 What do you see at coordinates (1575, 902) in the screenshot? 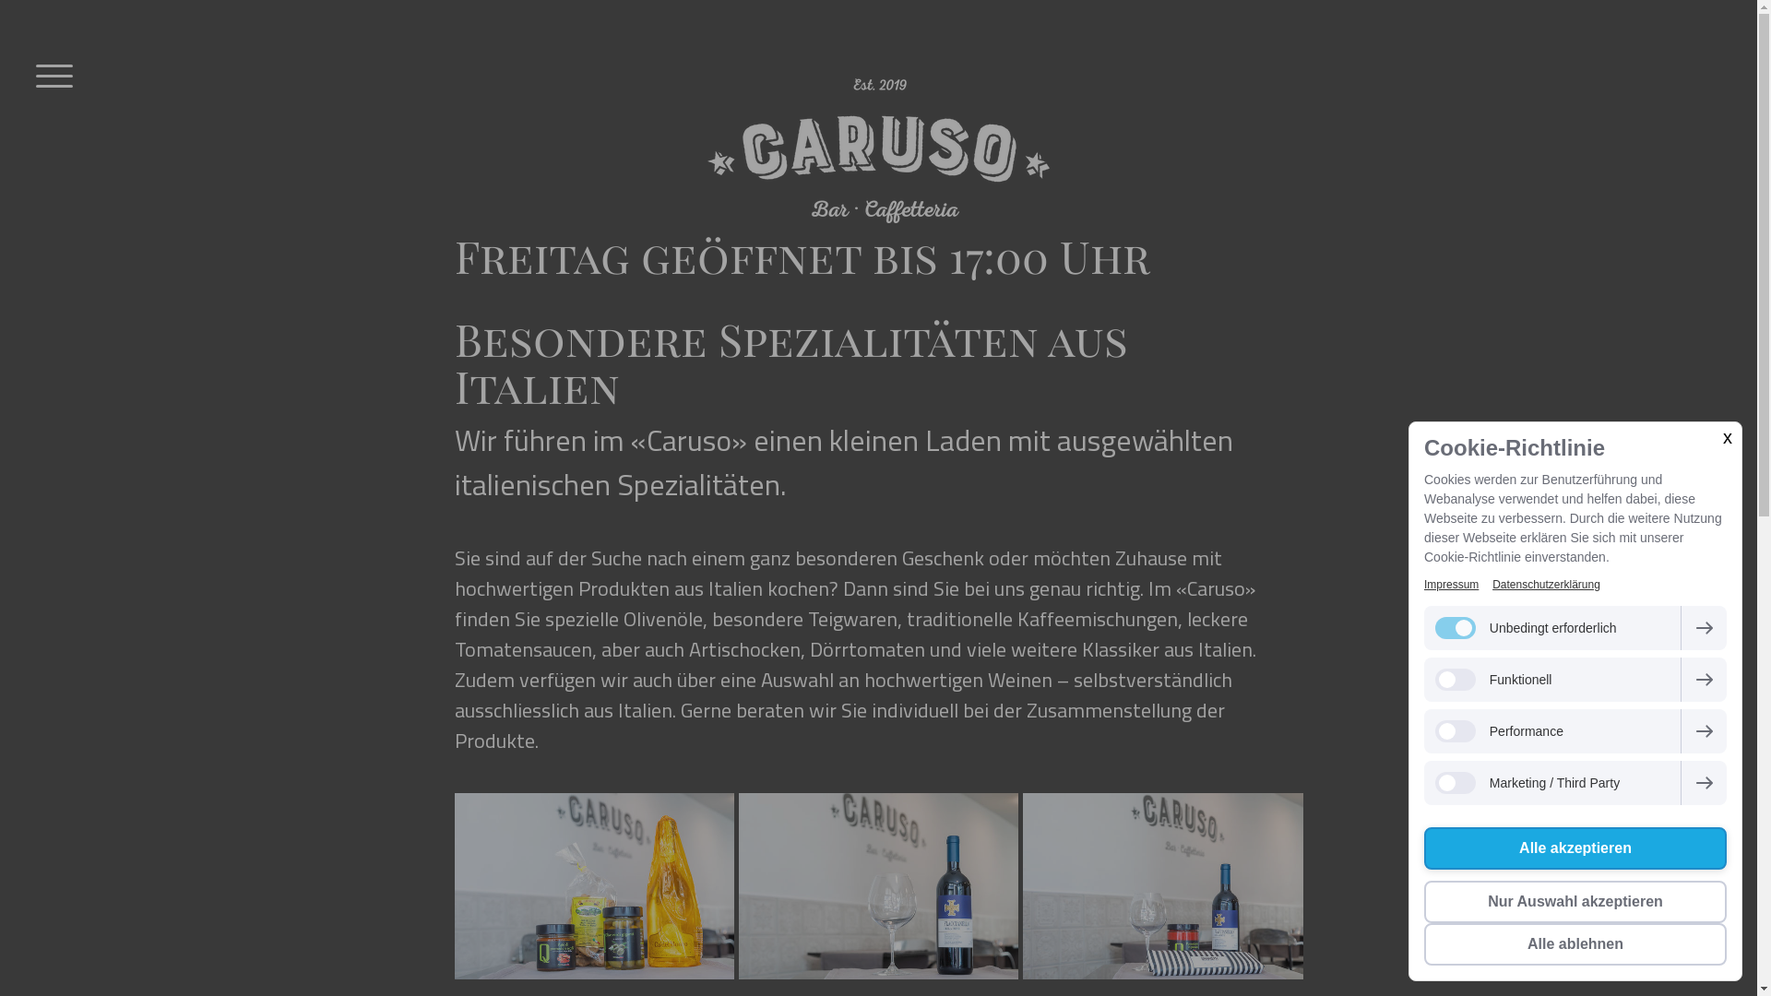
I see `Nur Auswahl akzeptieren` at bounding box center [1575, 902].